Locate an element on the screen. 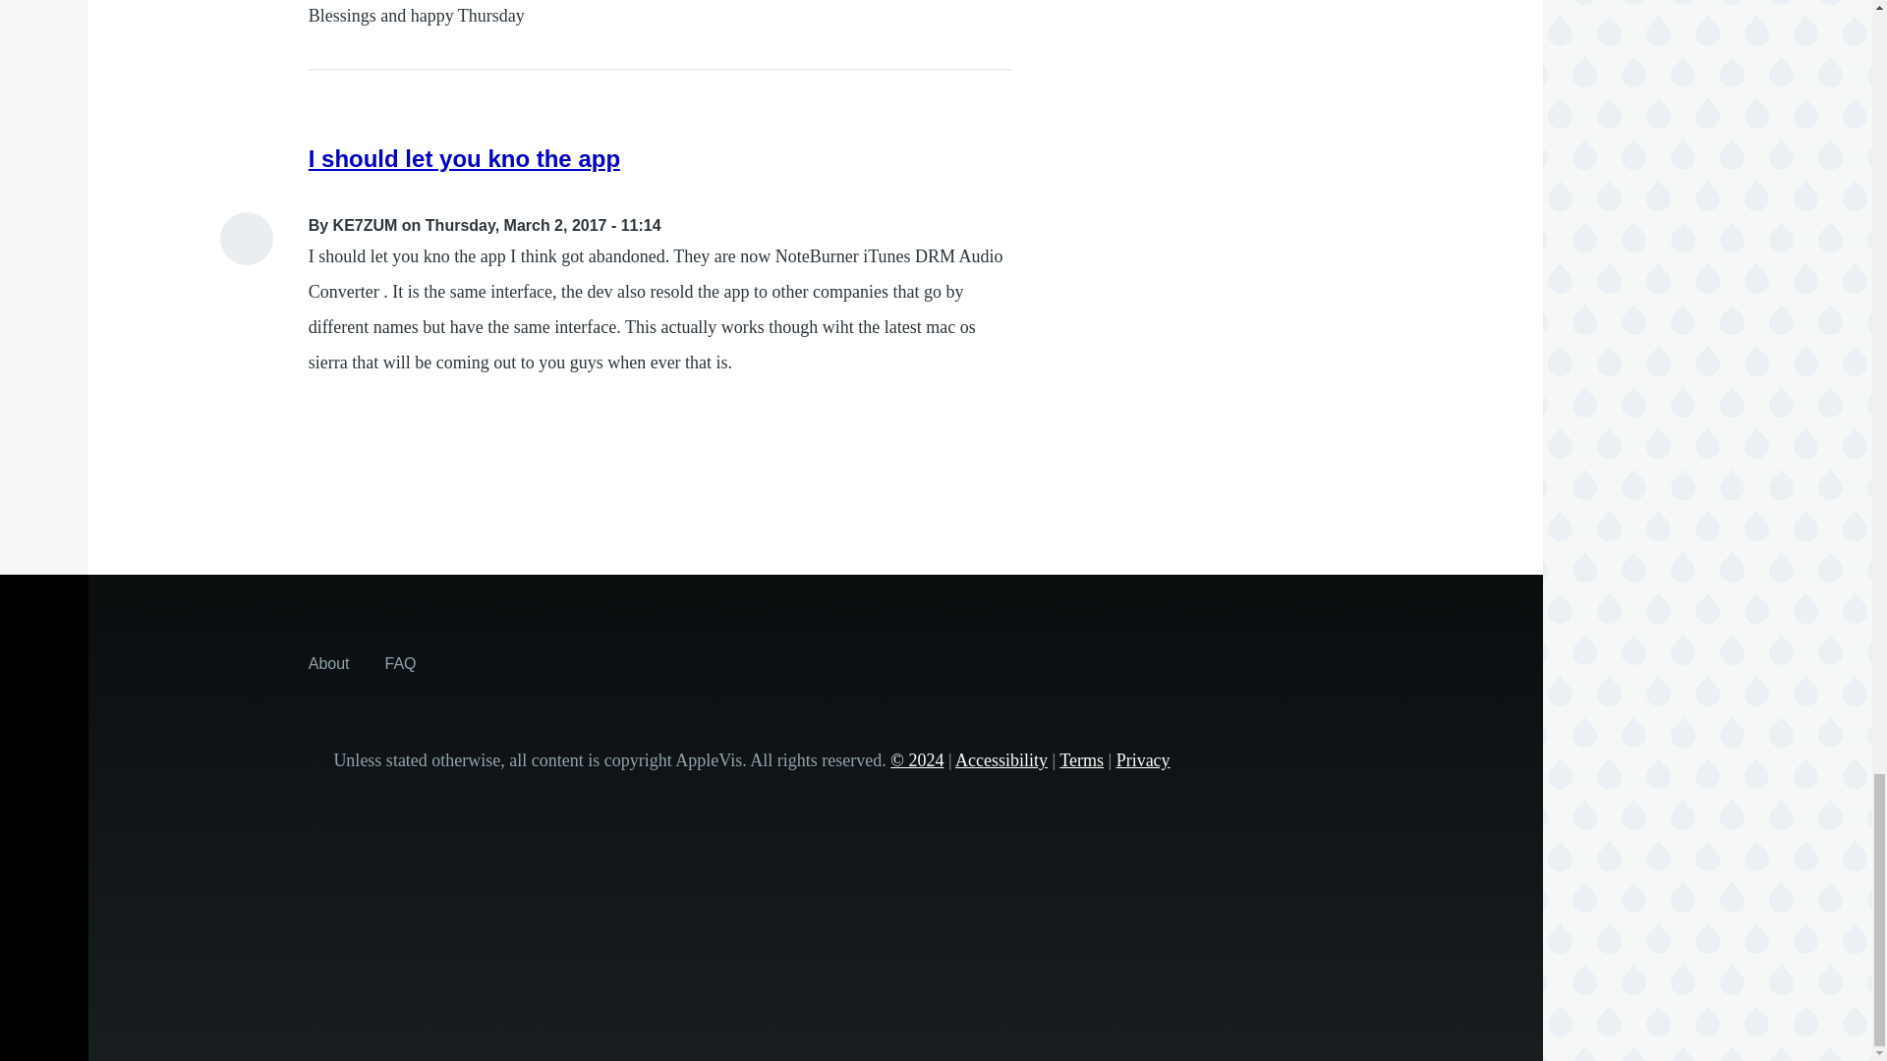 The height and width of the screenshot is (1061, 1887). I should let you kno the app is located at coordinates (464, 157).